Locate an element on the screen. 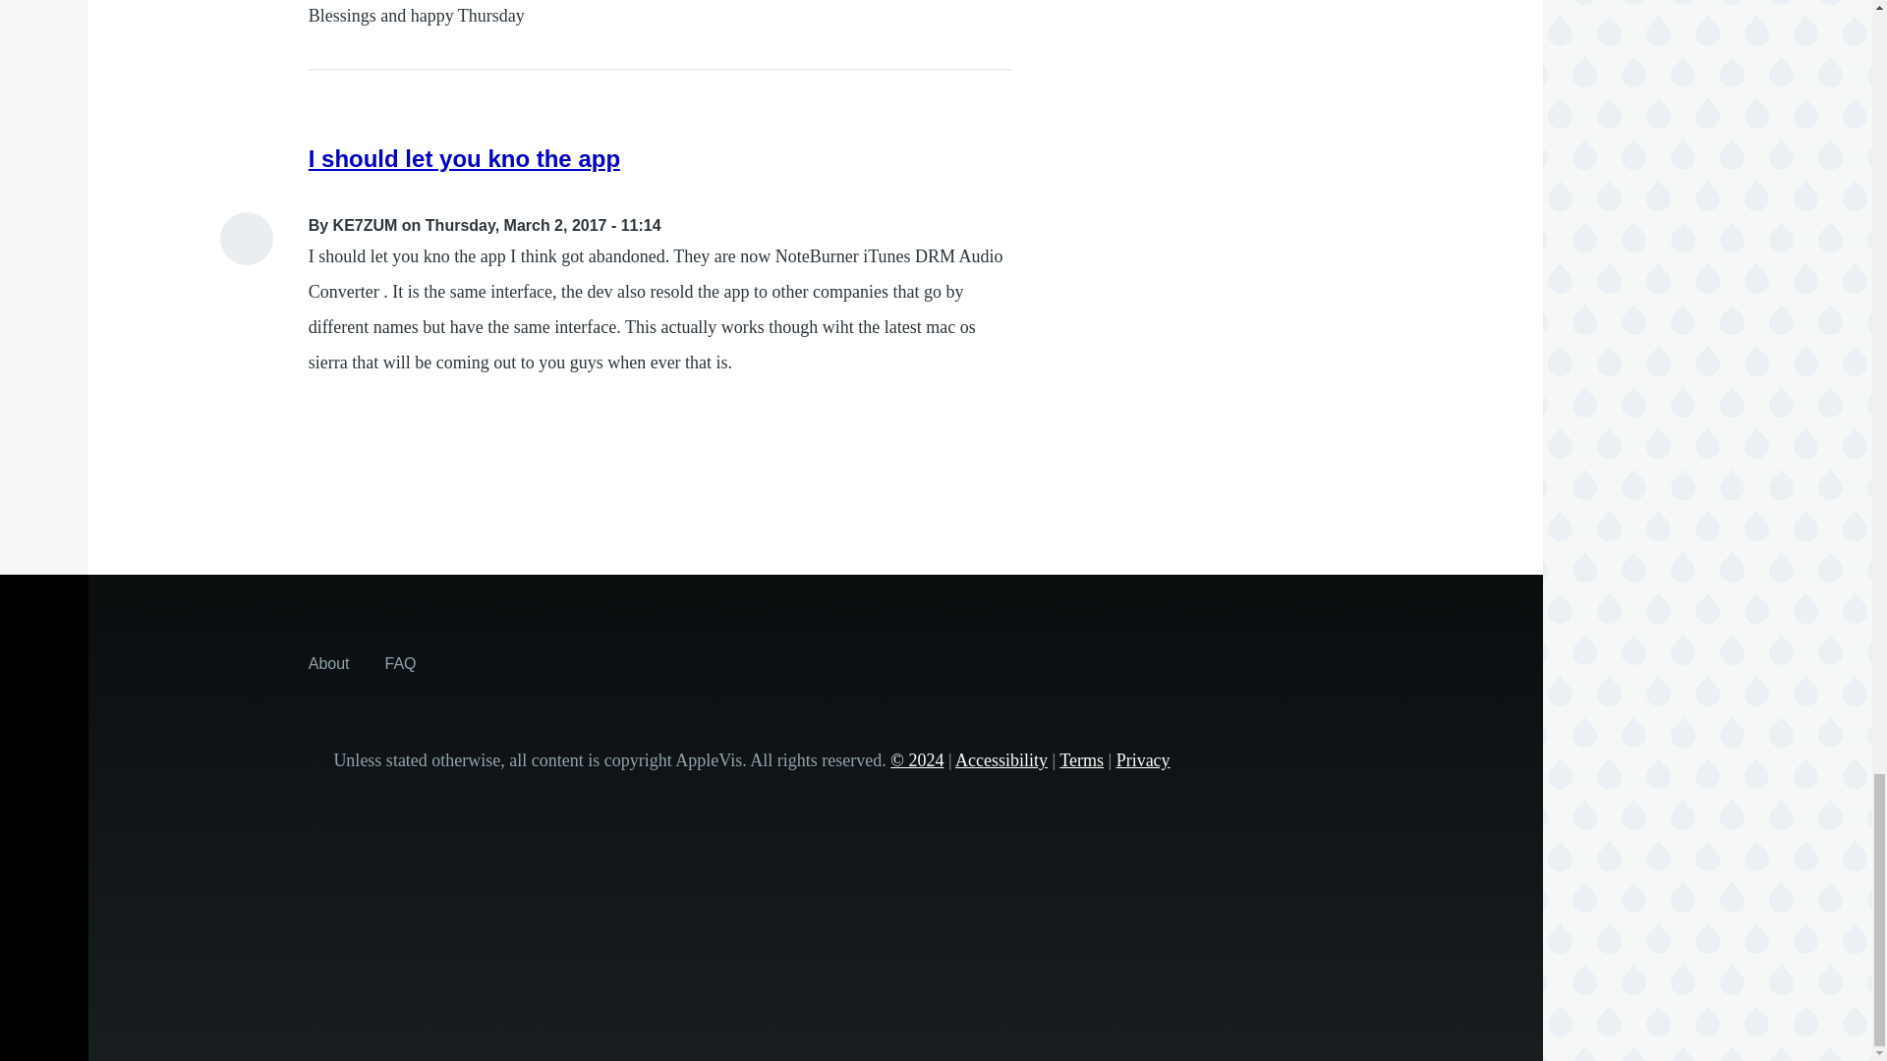 The height and width of the screenshot is (1061, 1887). I should let you kno the app is located at coordinates (464, 157).